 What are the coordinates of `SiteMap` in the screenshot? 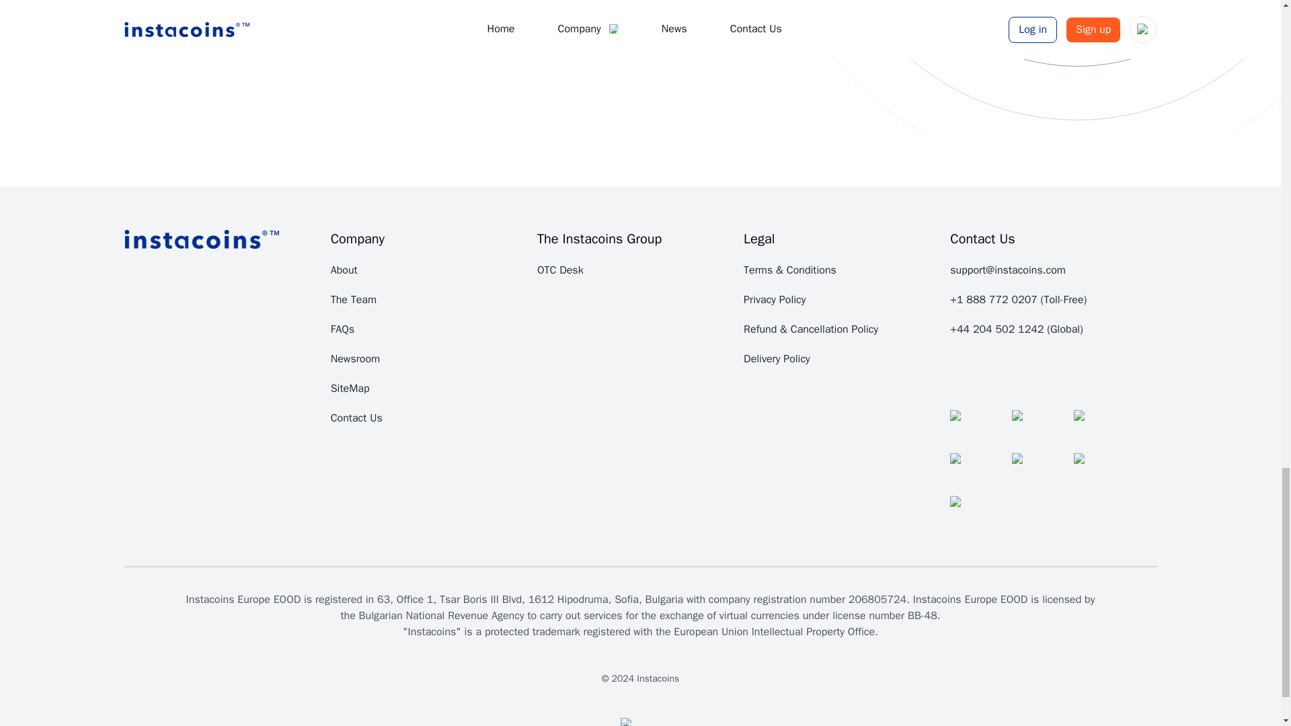 It's located at (350, 389).